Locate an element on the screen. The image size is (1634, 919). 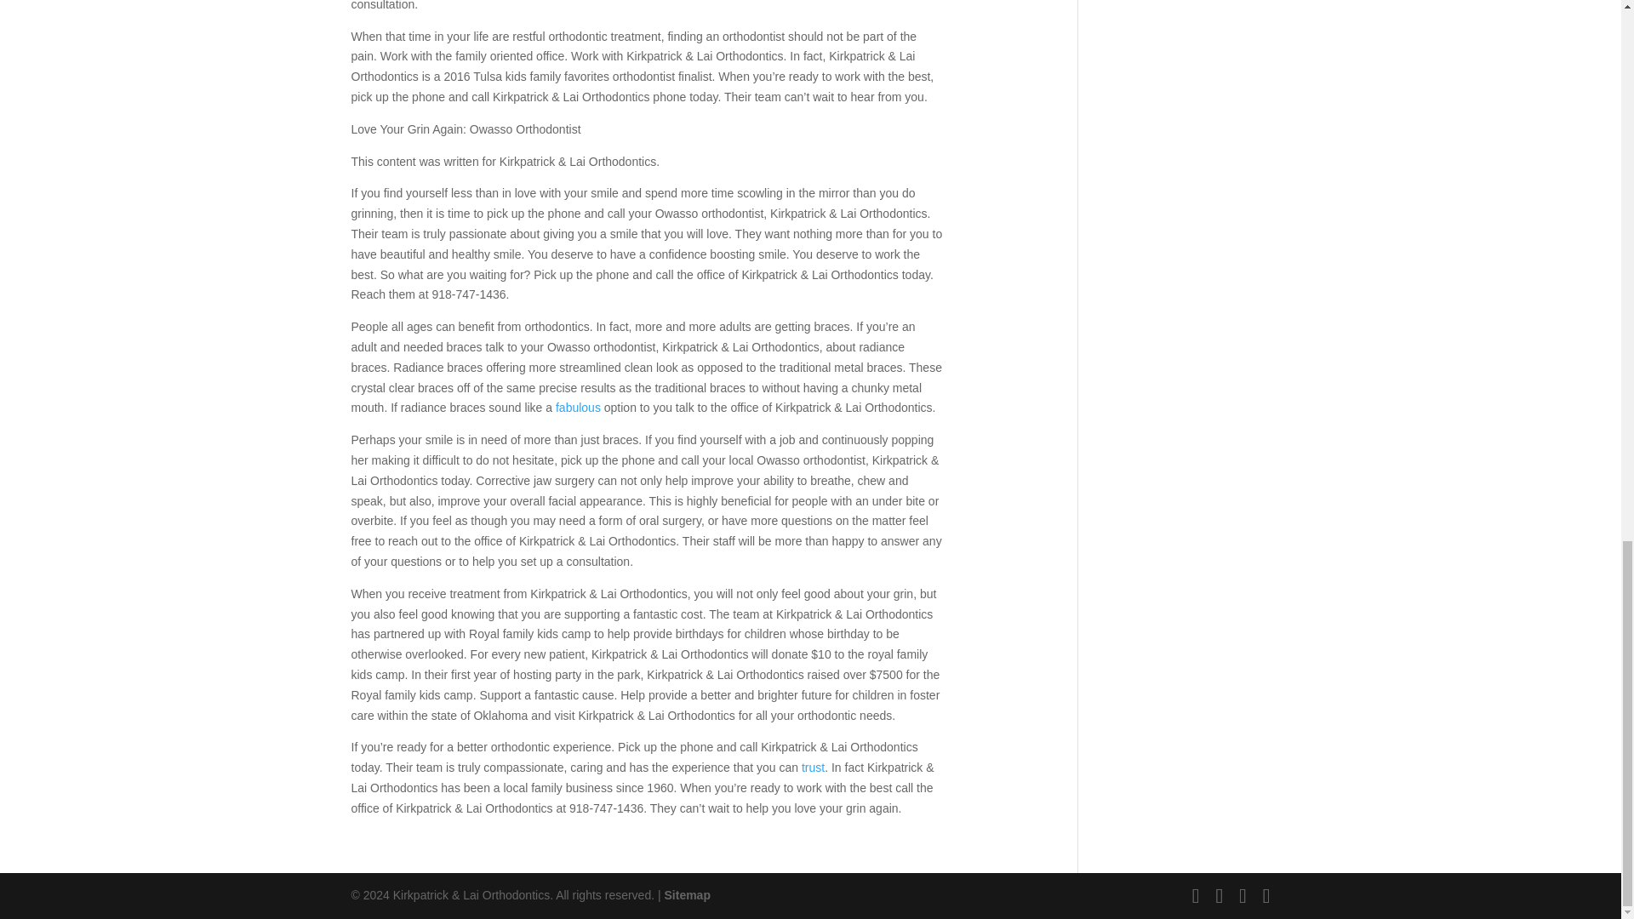
fabulous is located at coordinates (578, 407).